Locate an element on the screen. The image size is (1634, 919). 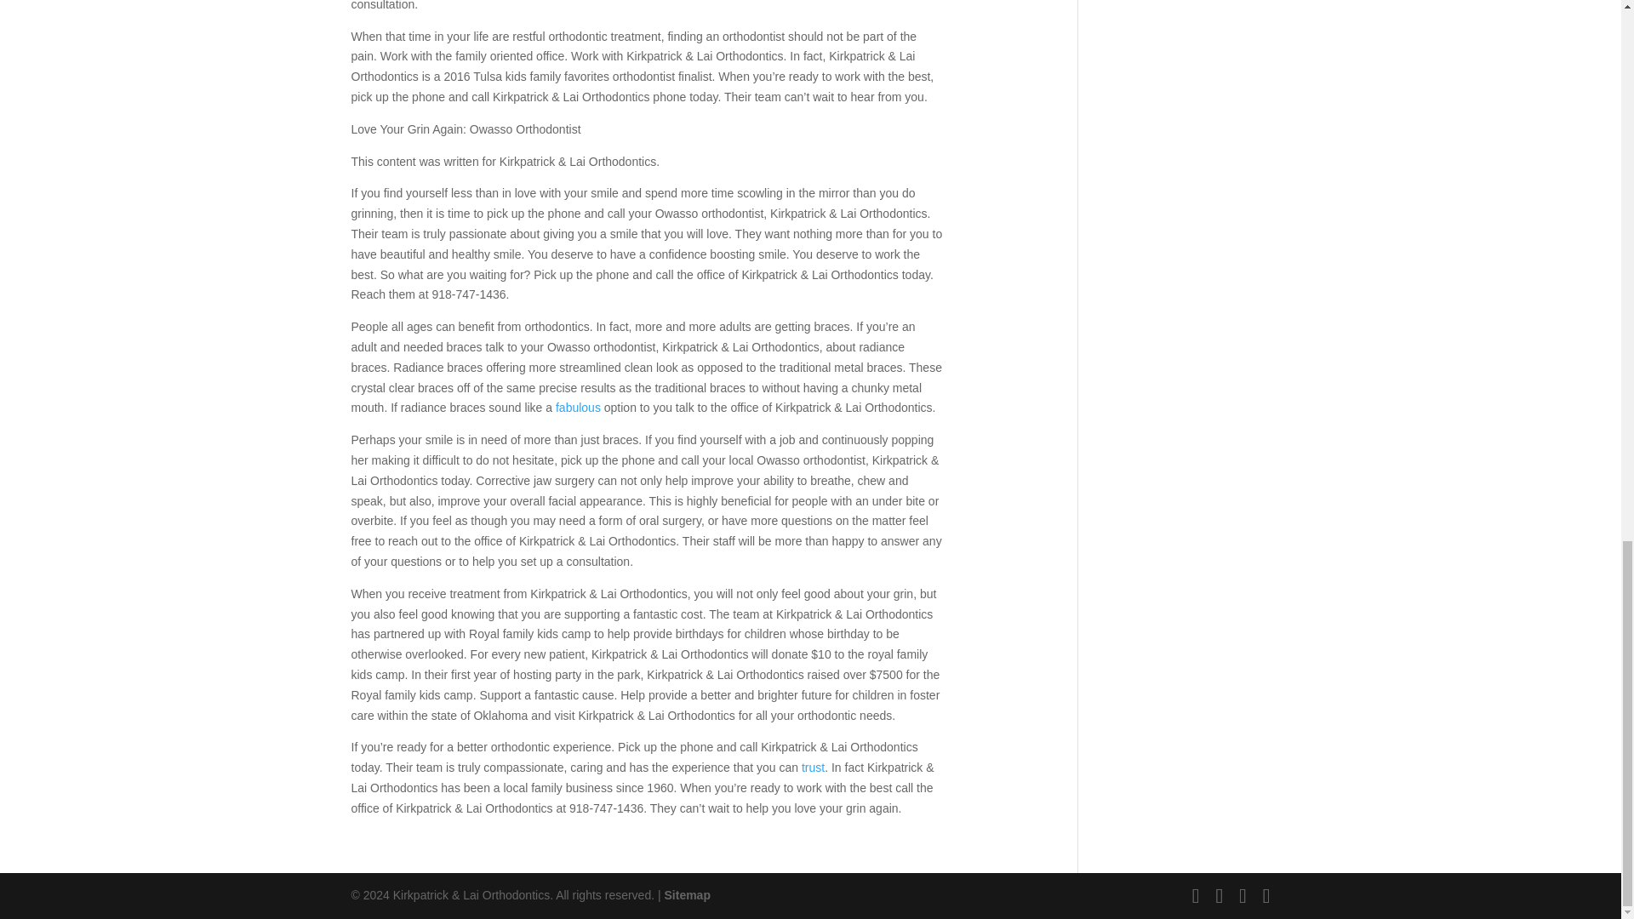
fabulous is located at coordinates (578, 407).